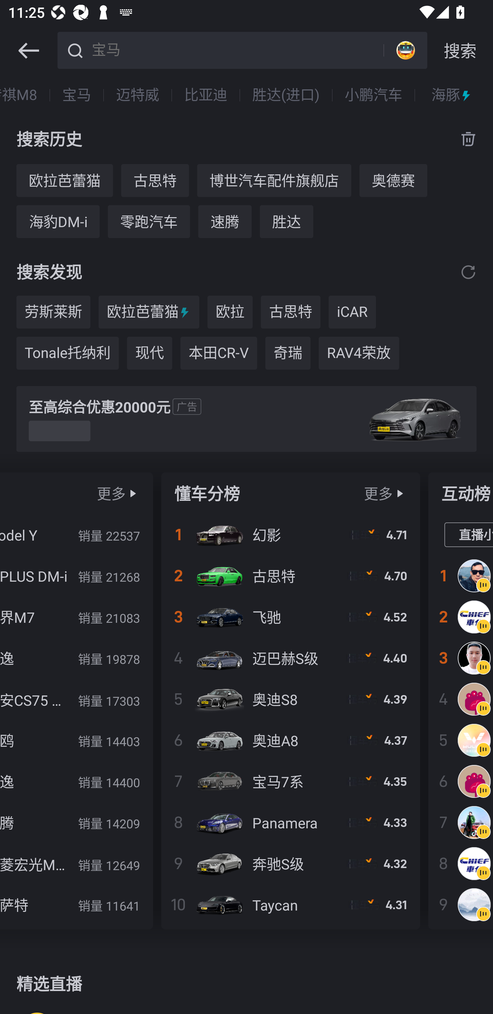  I want to click on 奥迪A8 4.37, so click(290, 740).